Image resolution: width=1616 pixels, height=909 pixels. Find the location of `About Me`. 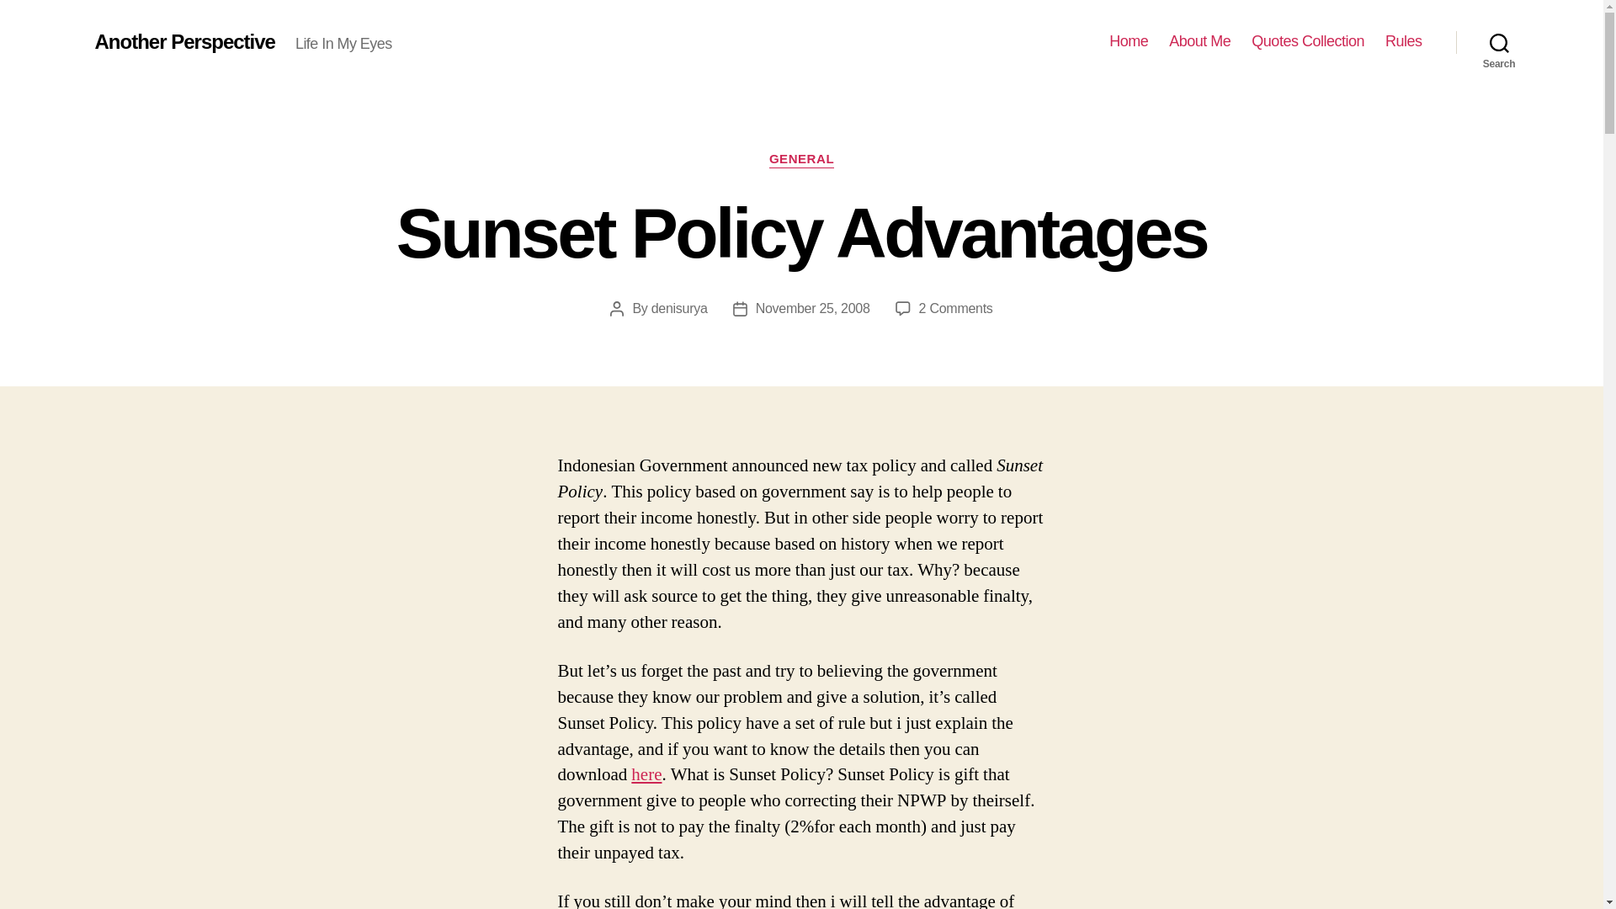

About Me is located at coordinates (1403, 41).